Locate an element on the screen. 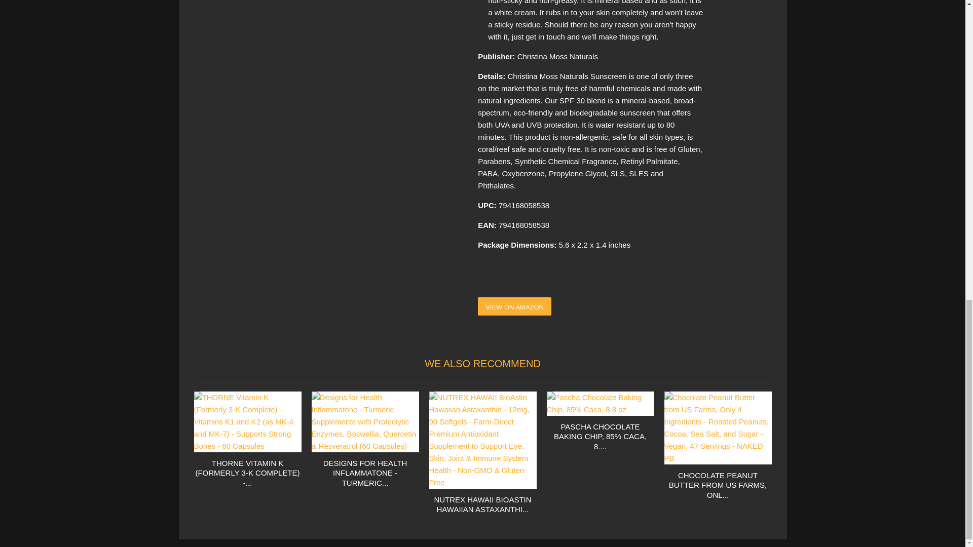  CHOCOLATE PEANUT BUTTER FROM US FARMS, ONL... is located at coordinates (718, 485).